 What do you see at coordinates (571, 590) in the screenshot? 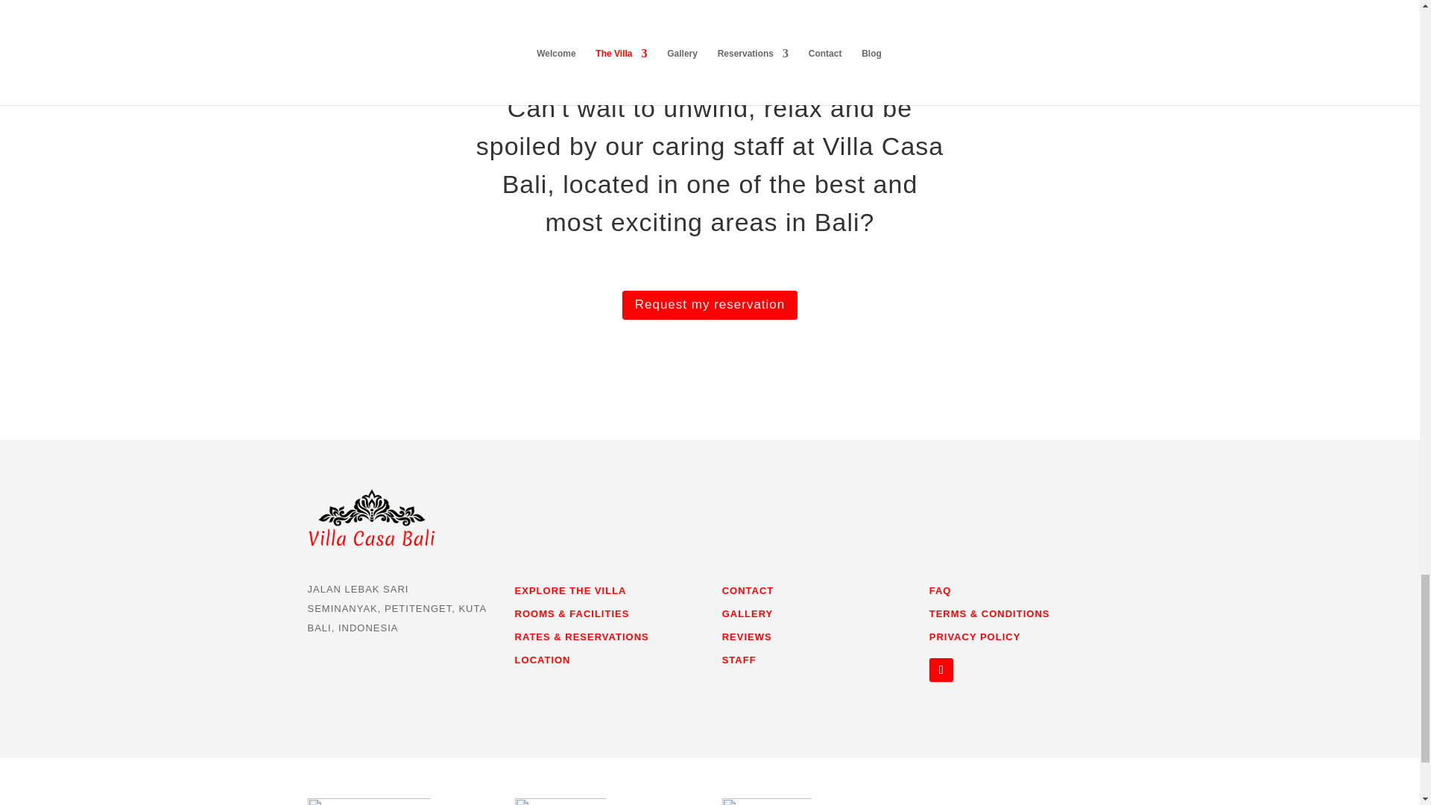
I see `EXPLORE THE VILLA` at bounding box center [571, 590].